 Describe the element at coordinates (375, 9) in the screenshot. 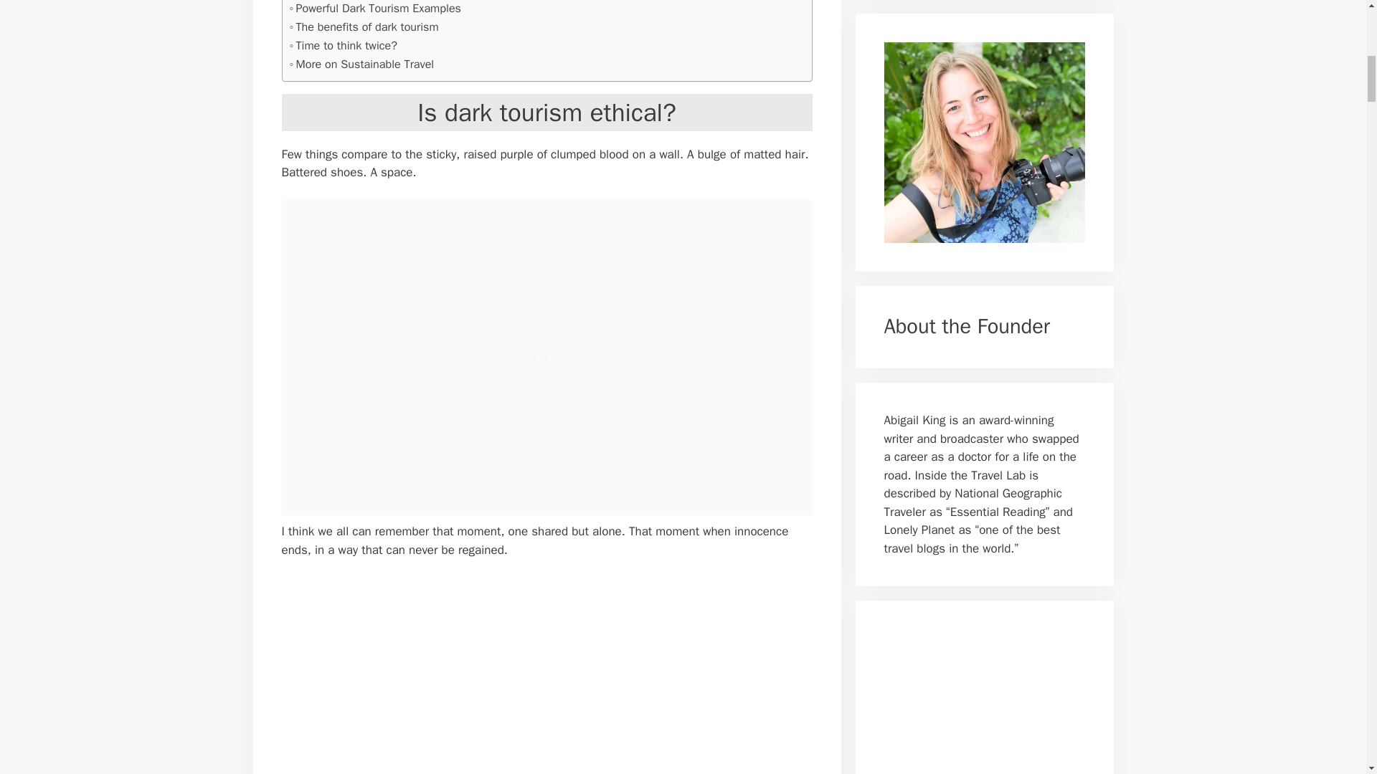

I see `Powerful Dark Tourism Examples` at that location.